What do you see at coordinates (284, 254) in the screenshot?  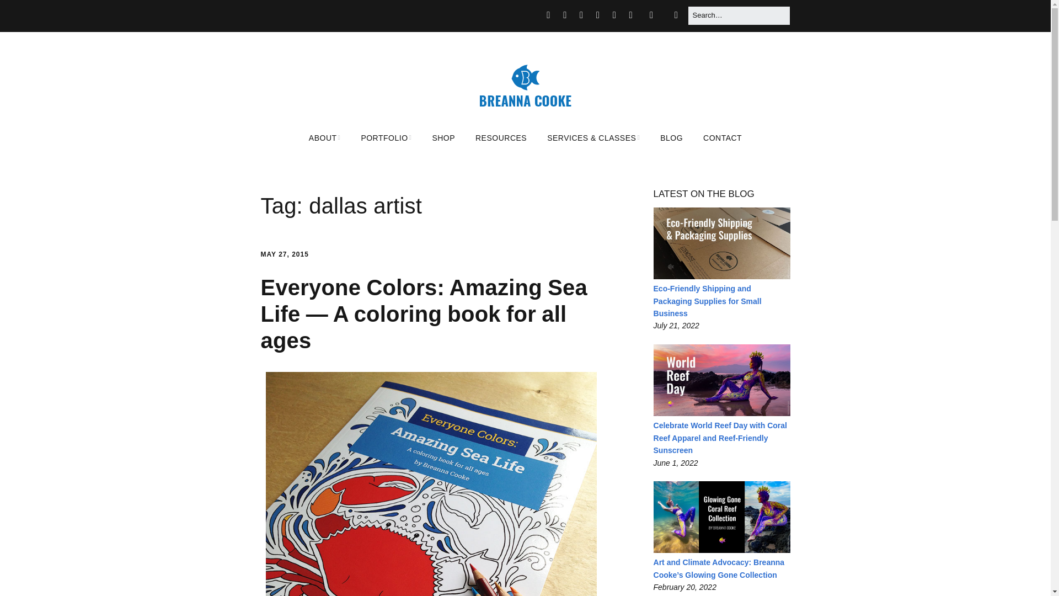 I see `MAY 27, 2015` at bounding box center [284, 254].